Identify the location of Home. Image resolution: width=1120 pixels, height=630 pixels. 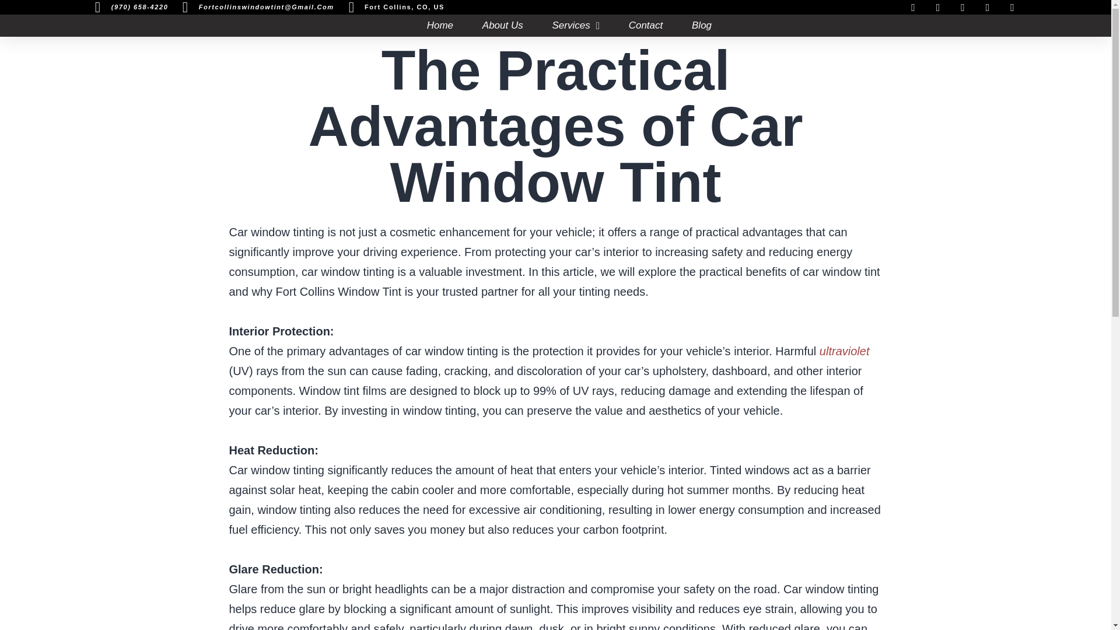
(440, 25).